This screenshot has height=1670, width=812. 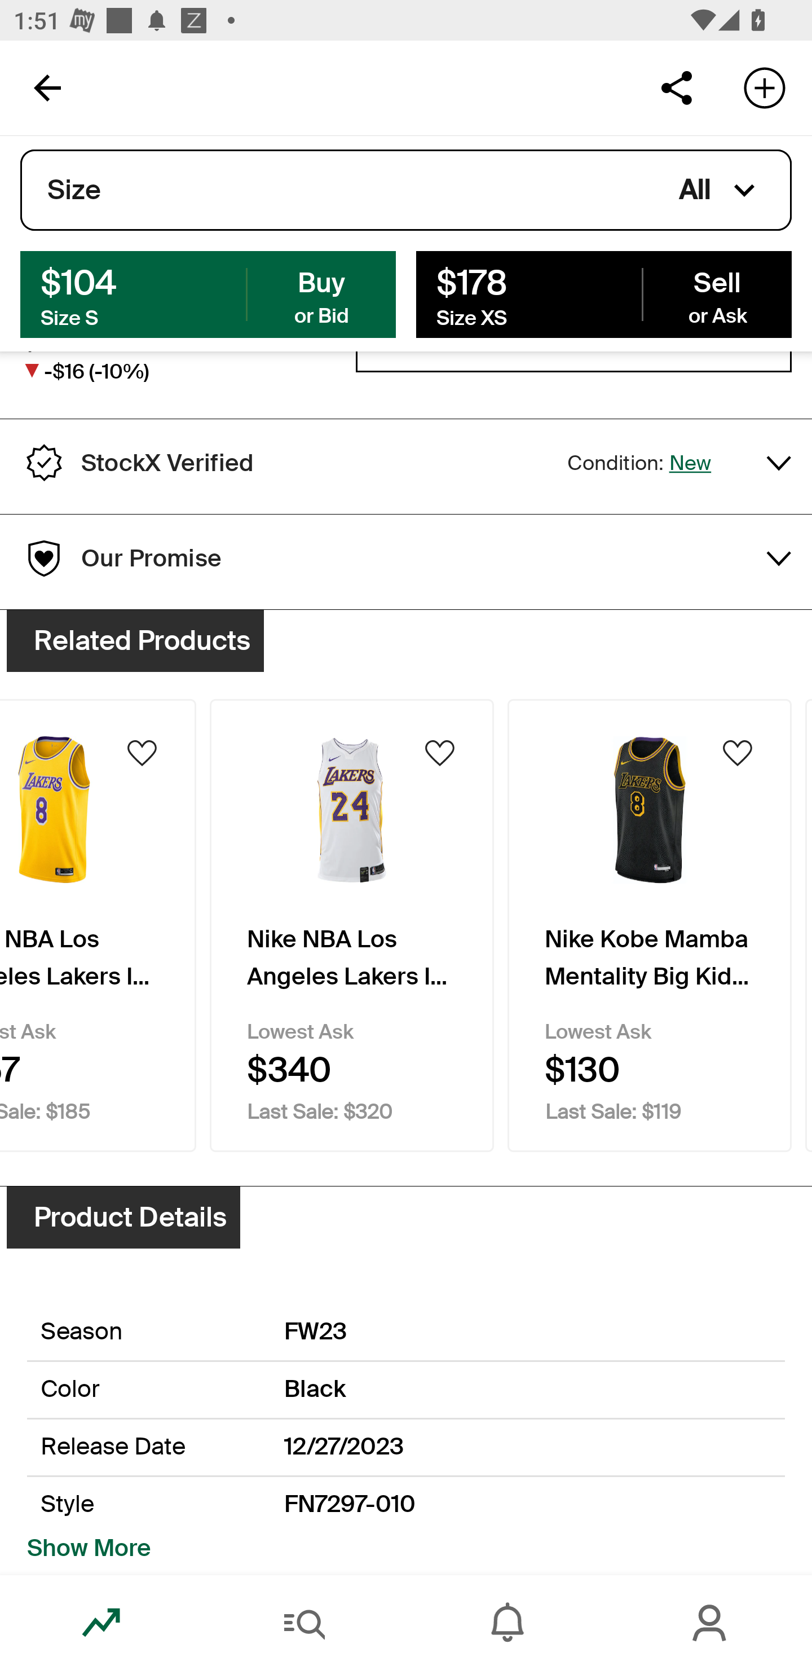 I want to click on $178 Sell Size XS or Ask, so click(x=603, y=293).